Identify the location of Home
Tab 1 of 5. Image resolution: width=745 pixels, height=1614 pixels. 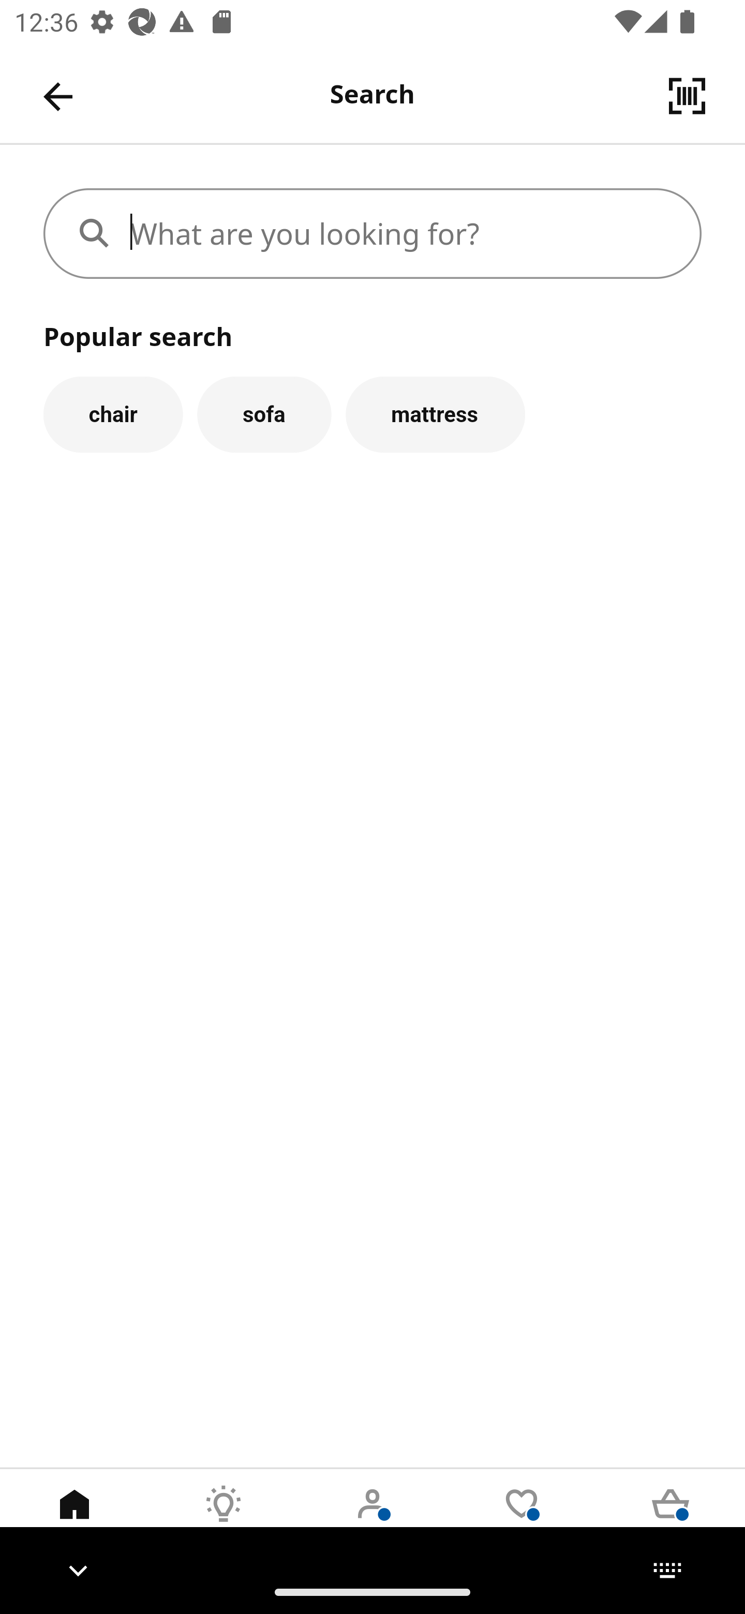
(74, 1519).